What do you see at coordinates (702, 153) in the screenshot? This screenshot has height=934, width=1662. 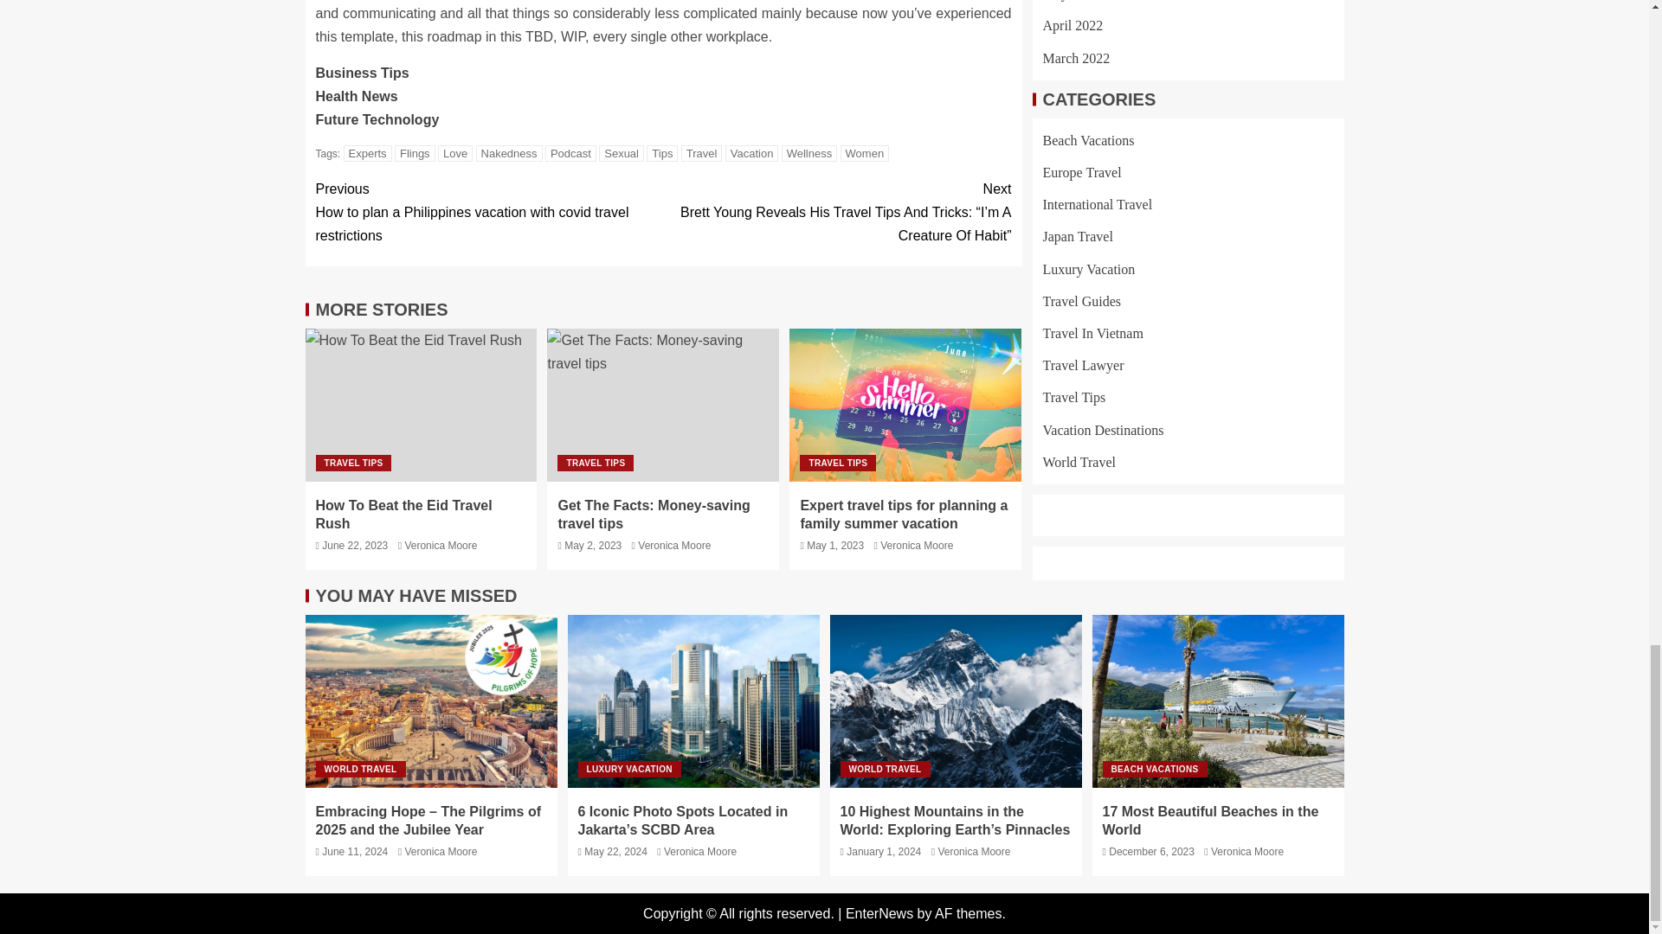 I see `Travel` at bounding box center [702, 153].